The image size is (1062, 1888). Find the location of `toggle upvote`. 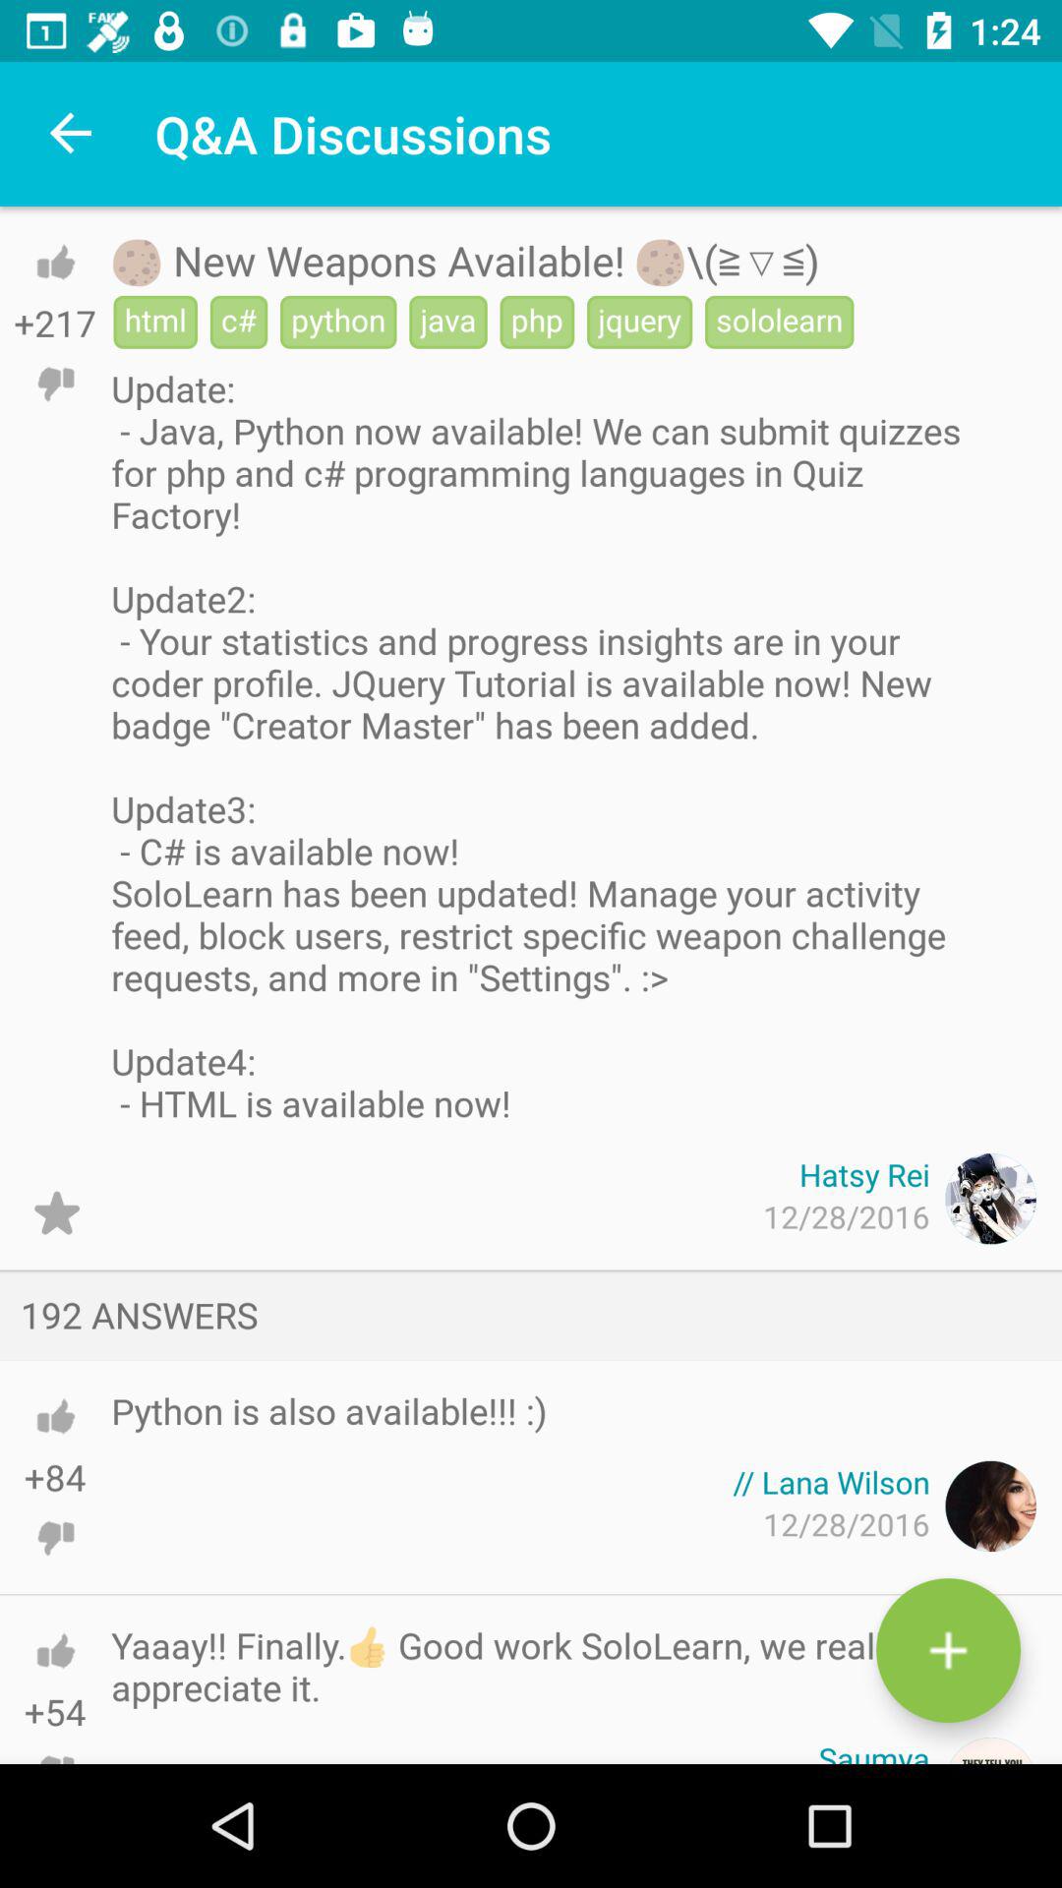

toggle upvote is located at coordinates (55, 1650).